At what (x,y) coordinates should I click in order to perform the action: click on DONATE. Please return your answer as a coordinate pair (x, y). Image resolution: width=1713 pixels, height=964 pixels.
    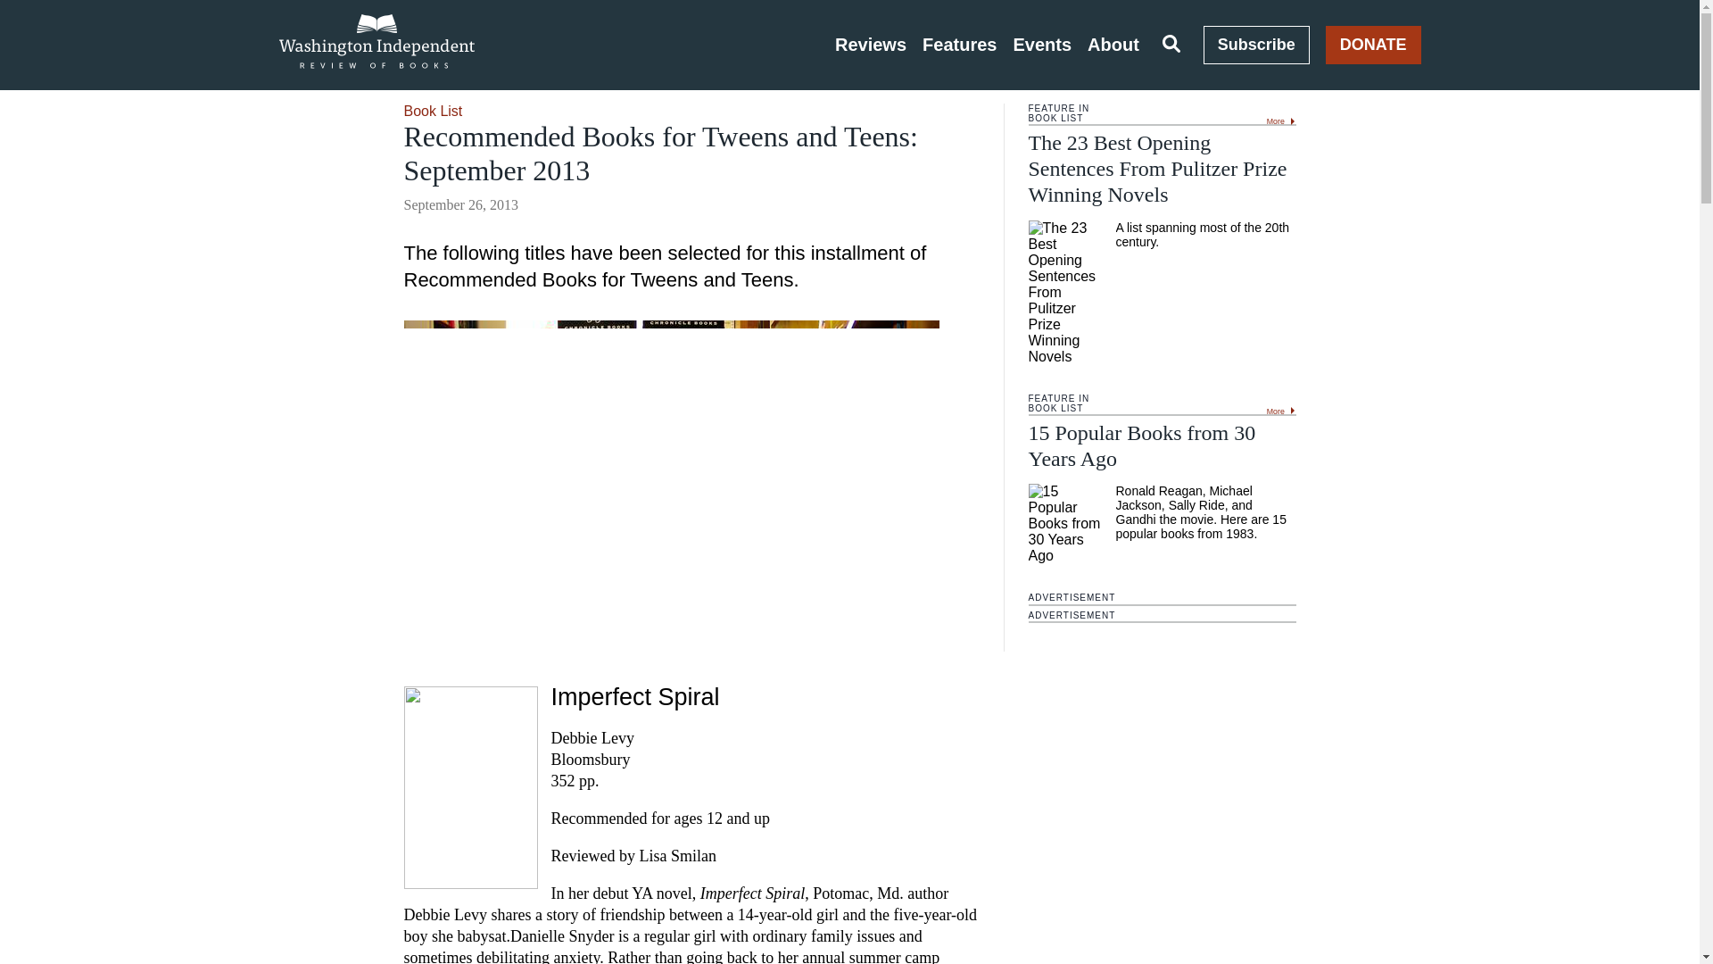
    Looking at the image, I should click on (1374, 45).